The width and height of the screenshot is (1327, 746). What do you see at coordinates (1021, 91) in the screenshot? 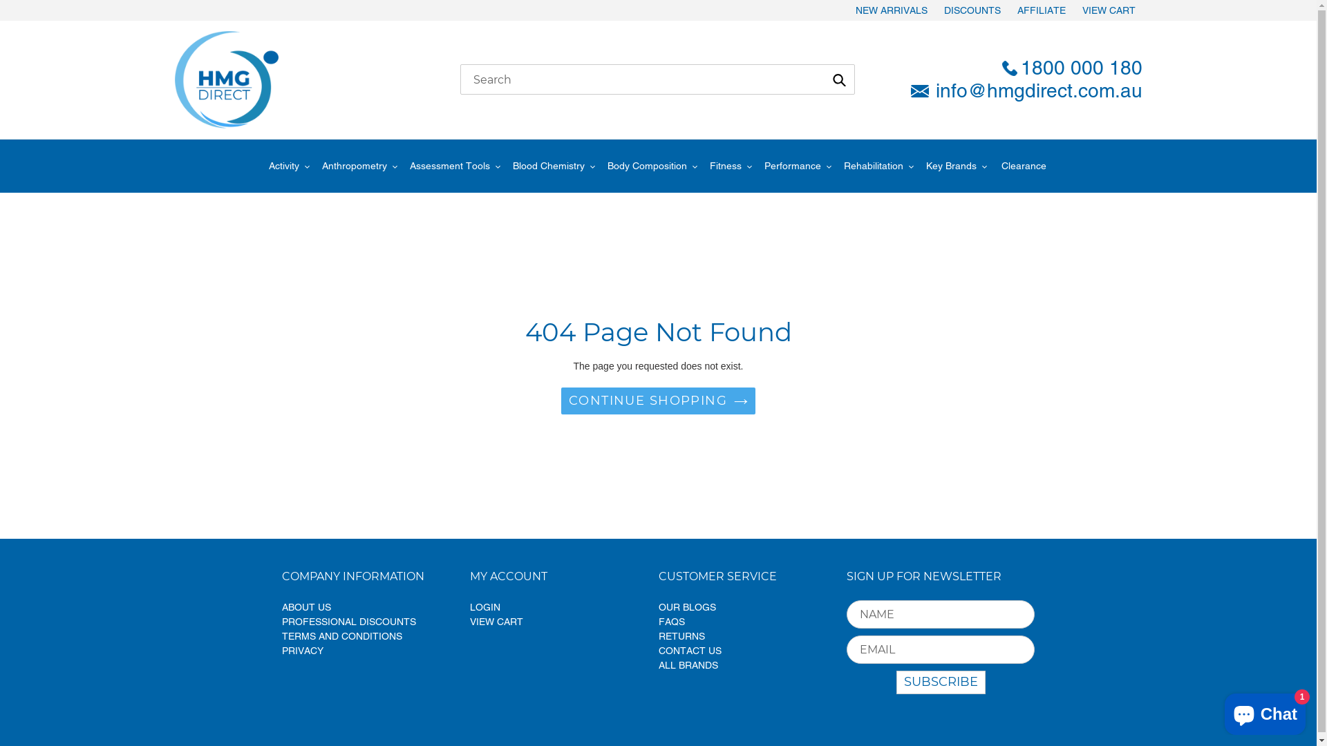
I see `info@hmgdirect.com.au` at bounding box center [1021, 91].